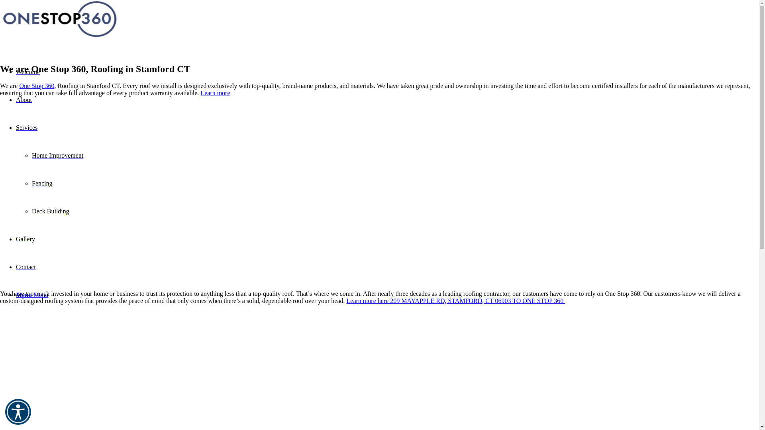 The width and height of the screenshot is (765, 430). I want to click on Menu Menu, so click(32, 295).